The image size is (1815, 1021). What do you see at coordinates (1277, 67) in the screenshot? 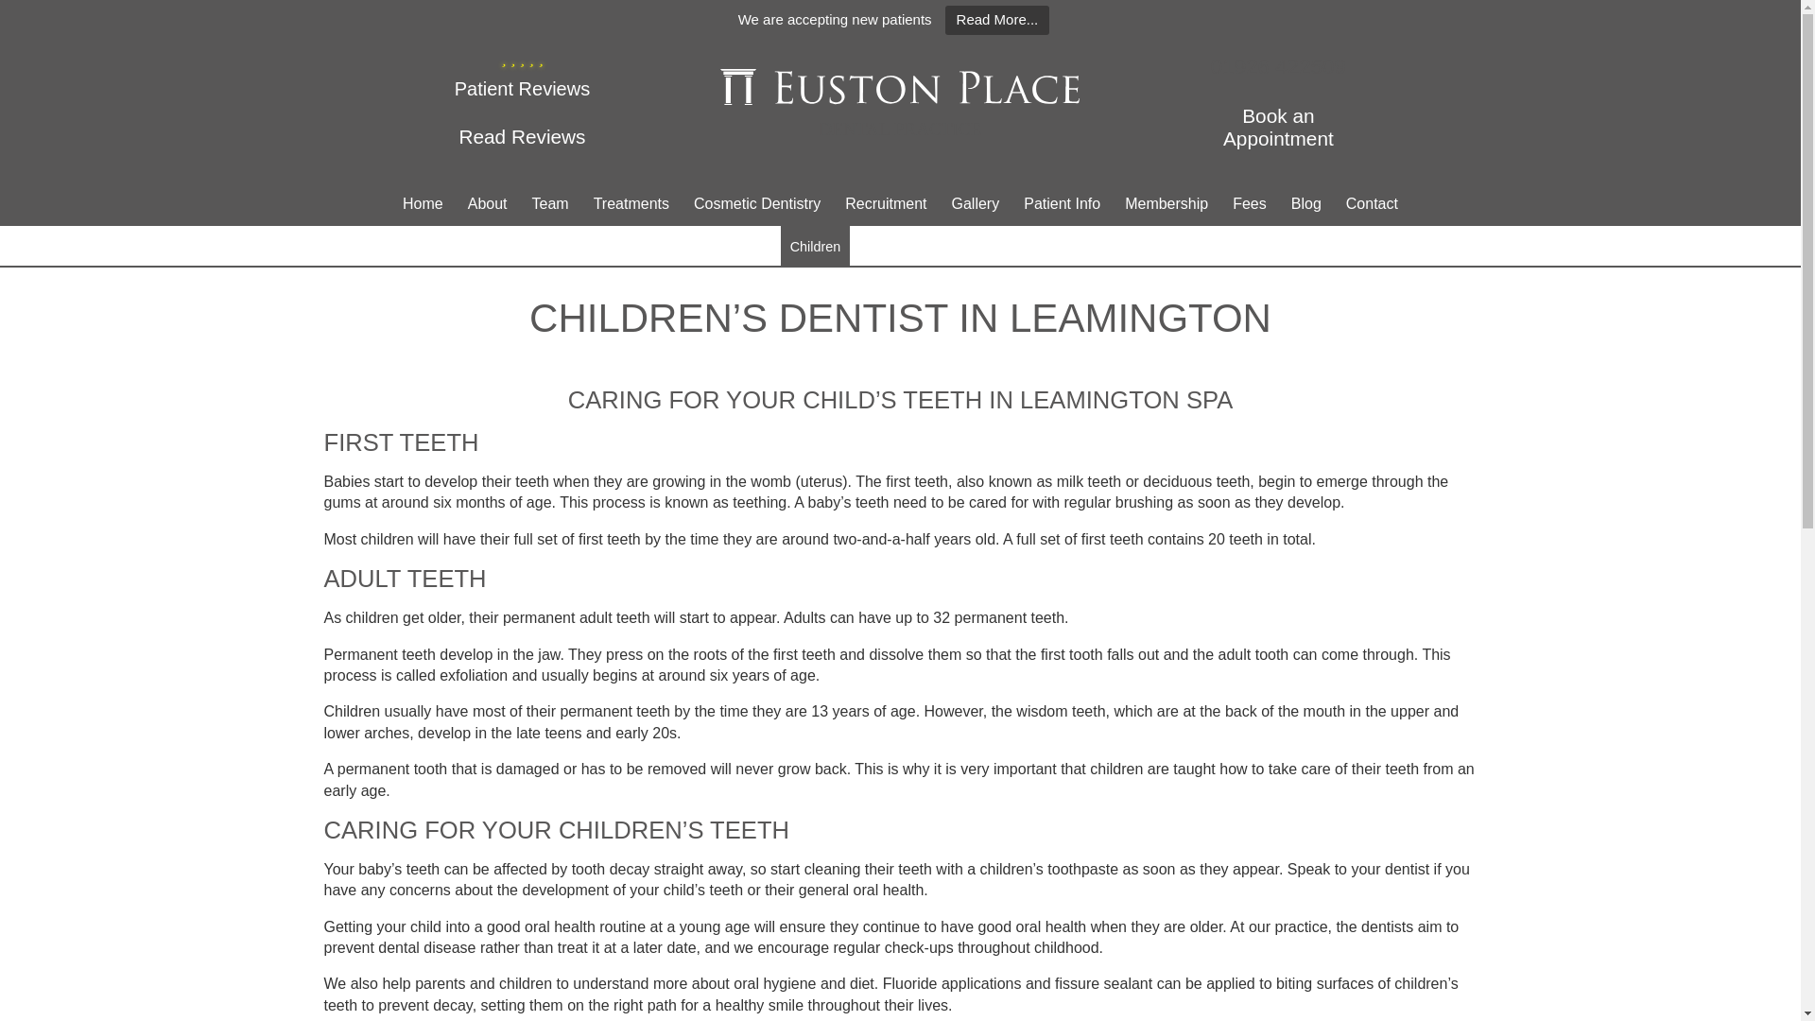
I see `01926 422509` at bounding box center [1277, 67].